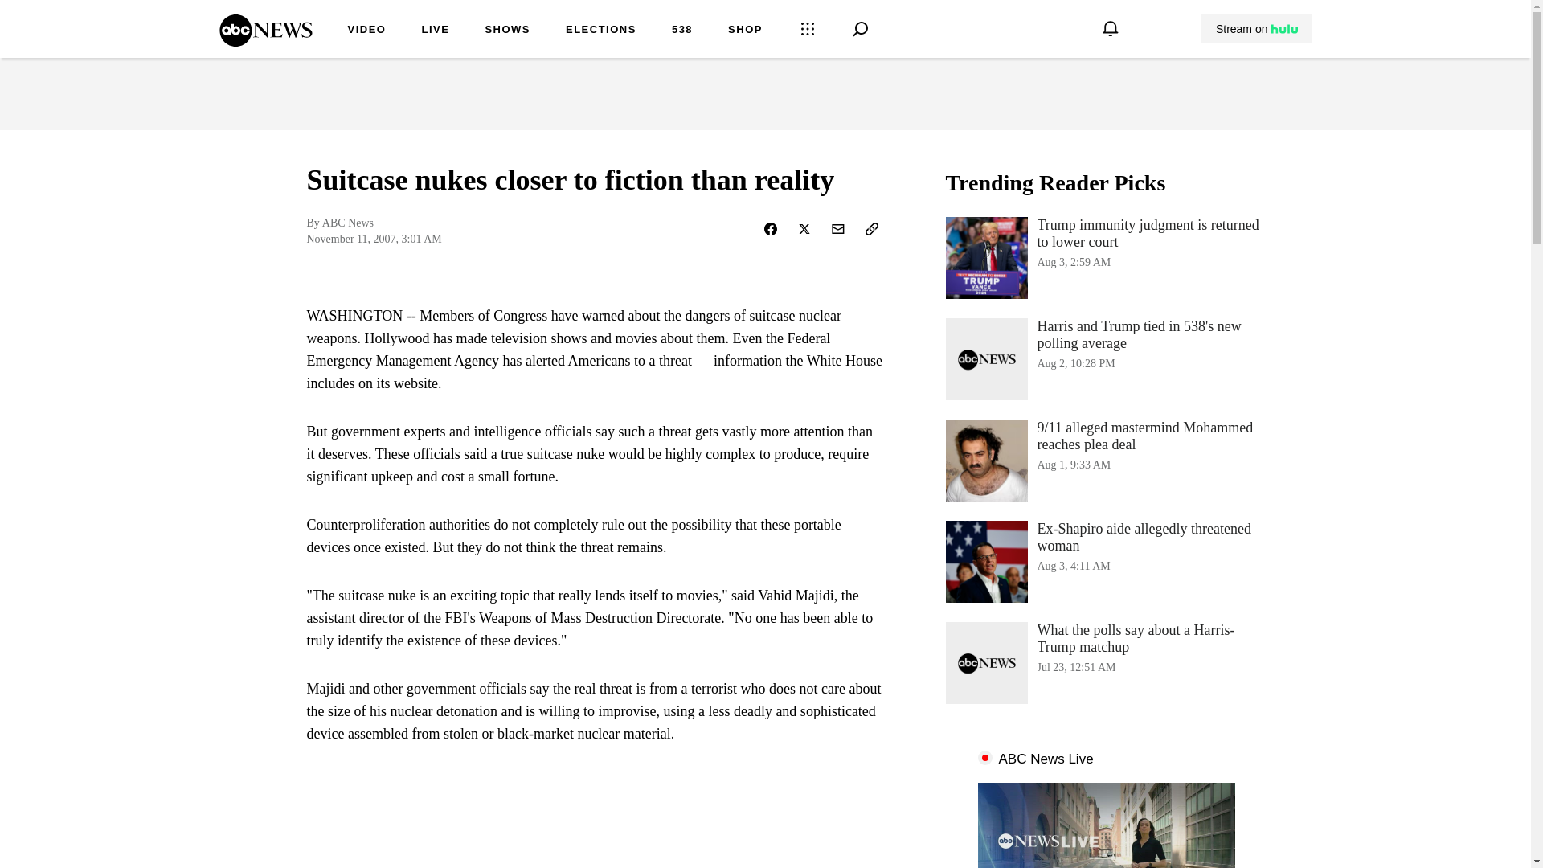 The image size is (1543, 868). Describe the element at coordinates (601, 31) in the screenshot. I see `Stream on` at that location.